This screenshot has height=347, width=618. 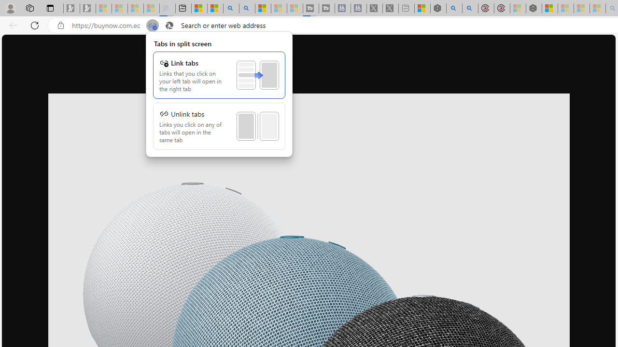 What do you see at coordinates (454, 9) in the screenshot?
I see `poe - Search` at bounding box center [454, 9].